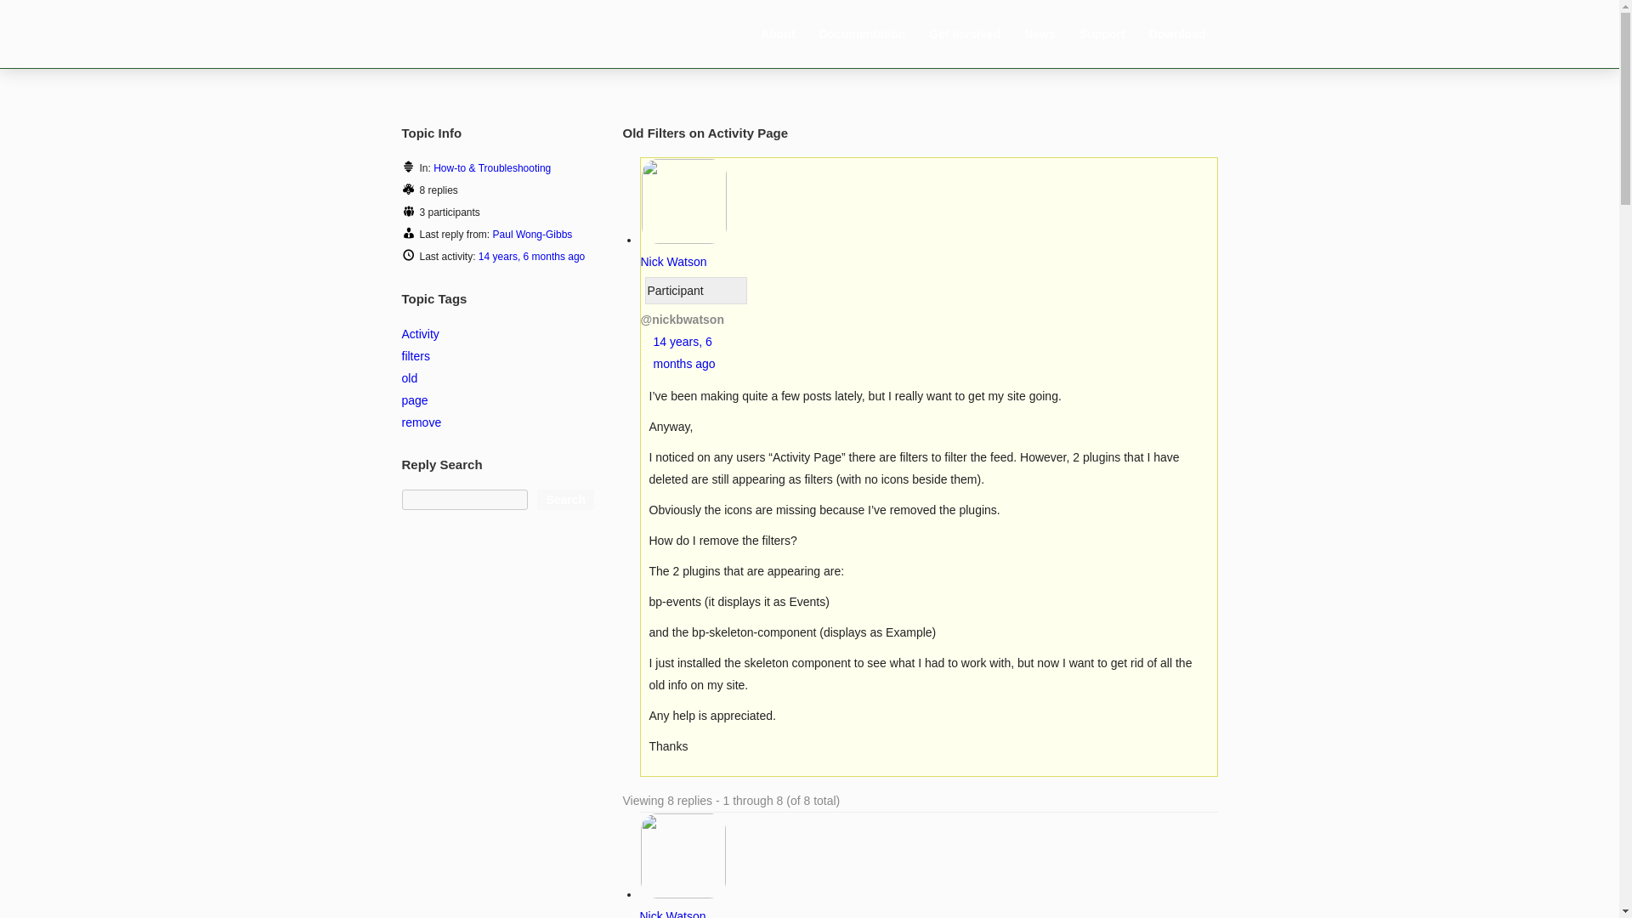  Describe the element at coordinates (965, 34) in the screenshot. I see `Get Involved` at that location.